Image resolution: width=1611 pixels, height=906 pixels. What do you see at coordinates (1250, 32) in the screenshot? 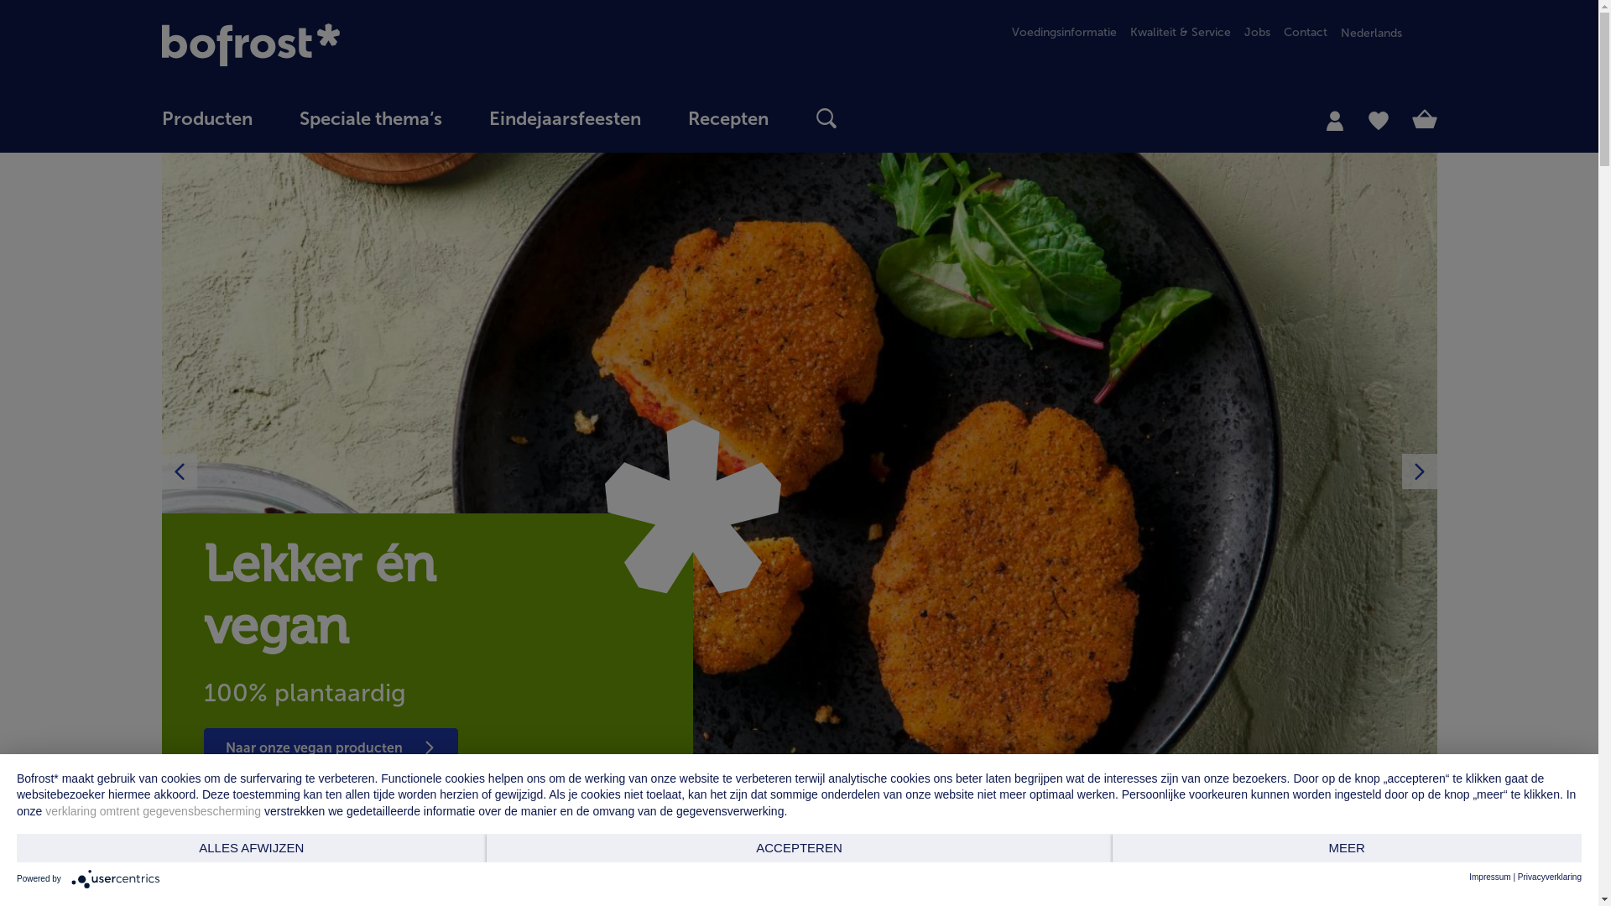
I see `Jobs` at bounding box center [1250, 32].